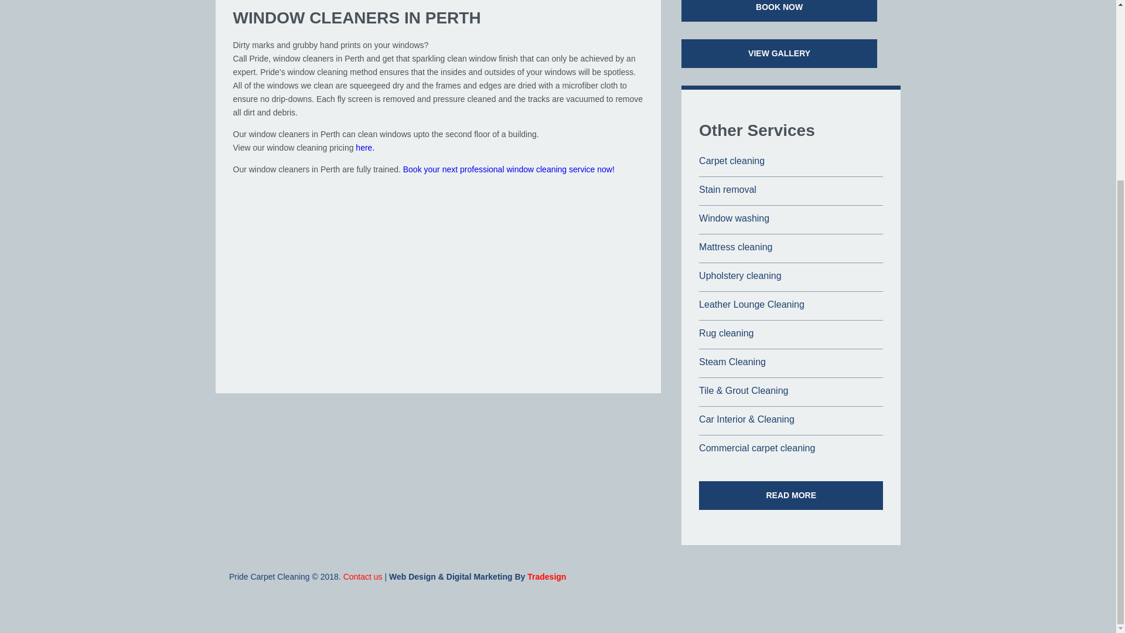  Describe the element at coordinates (735, 246) in the screenshot. I see `Mattress cleaning` at that location.